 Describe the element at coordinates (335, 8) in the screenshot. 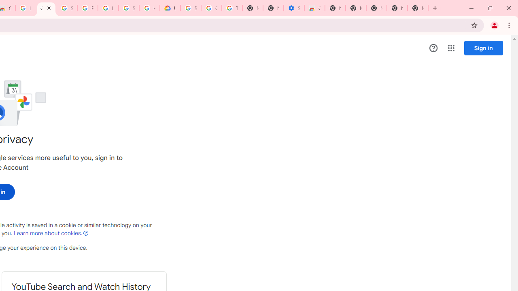

I see `New Tab` at that location.